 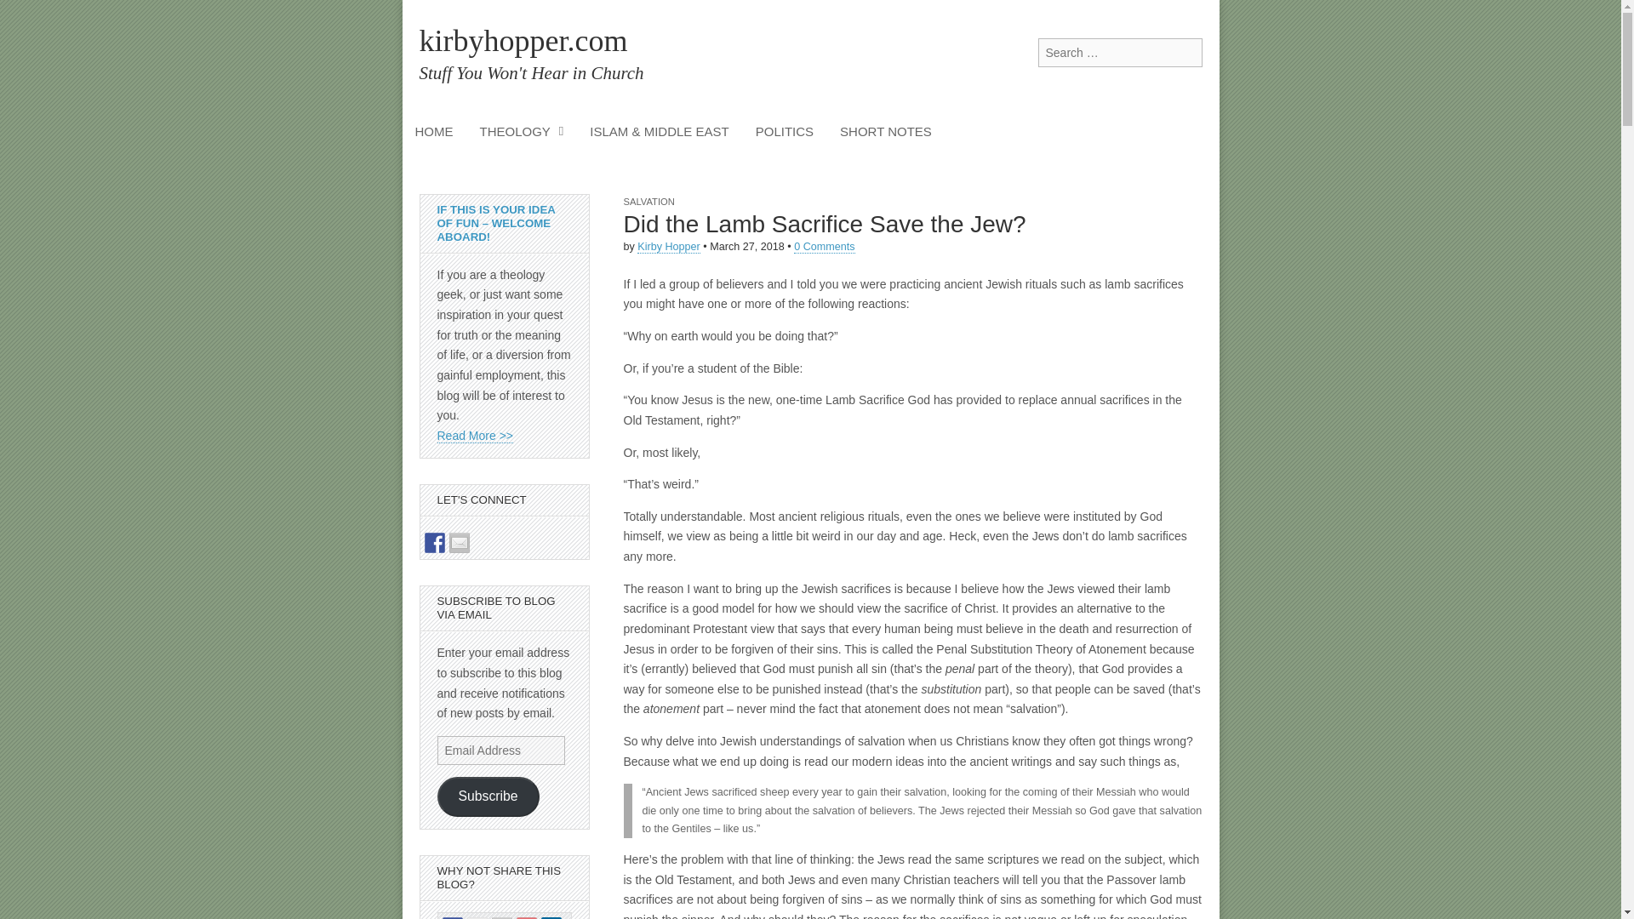 What do you see at coordinates (434, 131) in the screenshot?
I see `HOME` at bounding box center [434, 131].